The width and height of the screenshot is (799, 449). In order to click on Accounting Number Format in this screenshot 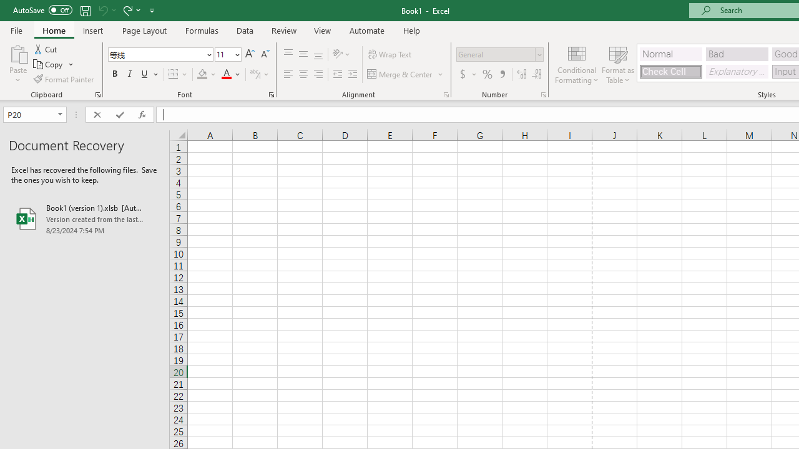, I will do `click(463, 75)`.